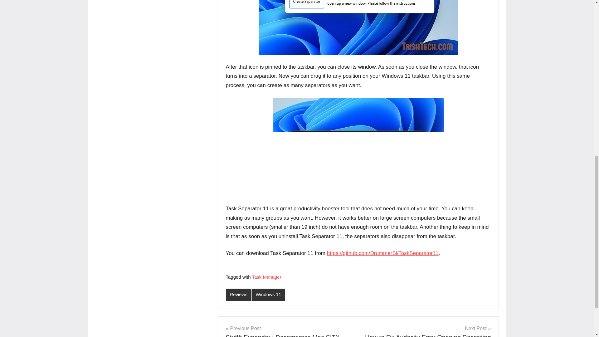 The height and width of the screenshot is (337, 599). Describe the element at coordinates (427, 330) in the screenshot. I see `Task Manager` at that location.